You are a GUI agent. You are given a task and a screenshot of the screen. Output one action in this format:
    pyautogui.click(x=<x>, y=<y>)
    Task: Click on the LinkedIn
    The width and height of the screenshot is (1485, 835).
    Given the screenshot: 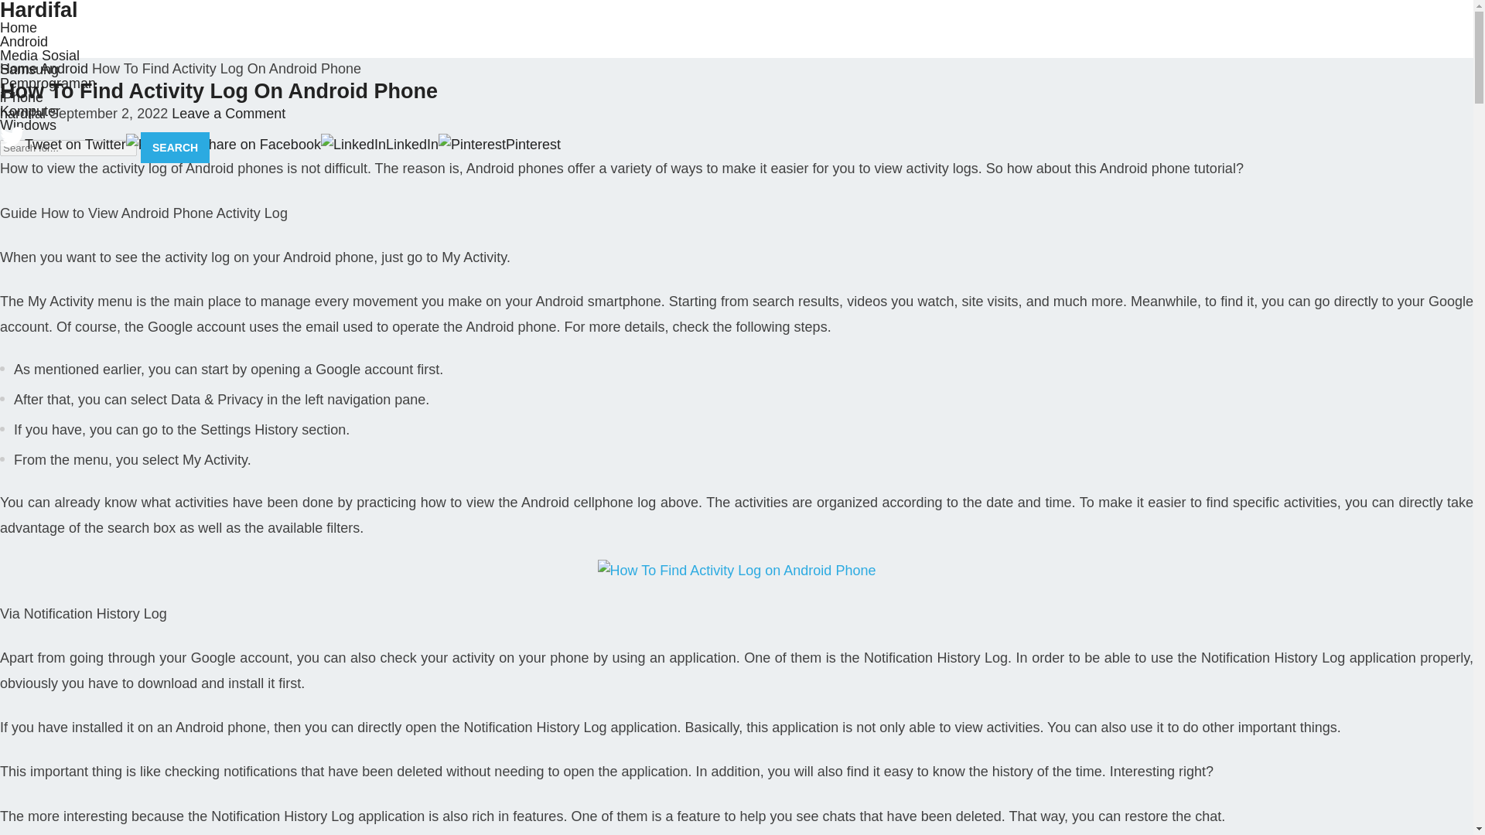 What is the action you would take?
    pyautogui.click(x=379, y=144)
    